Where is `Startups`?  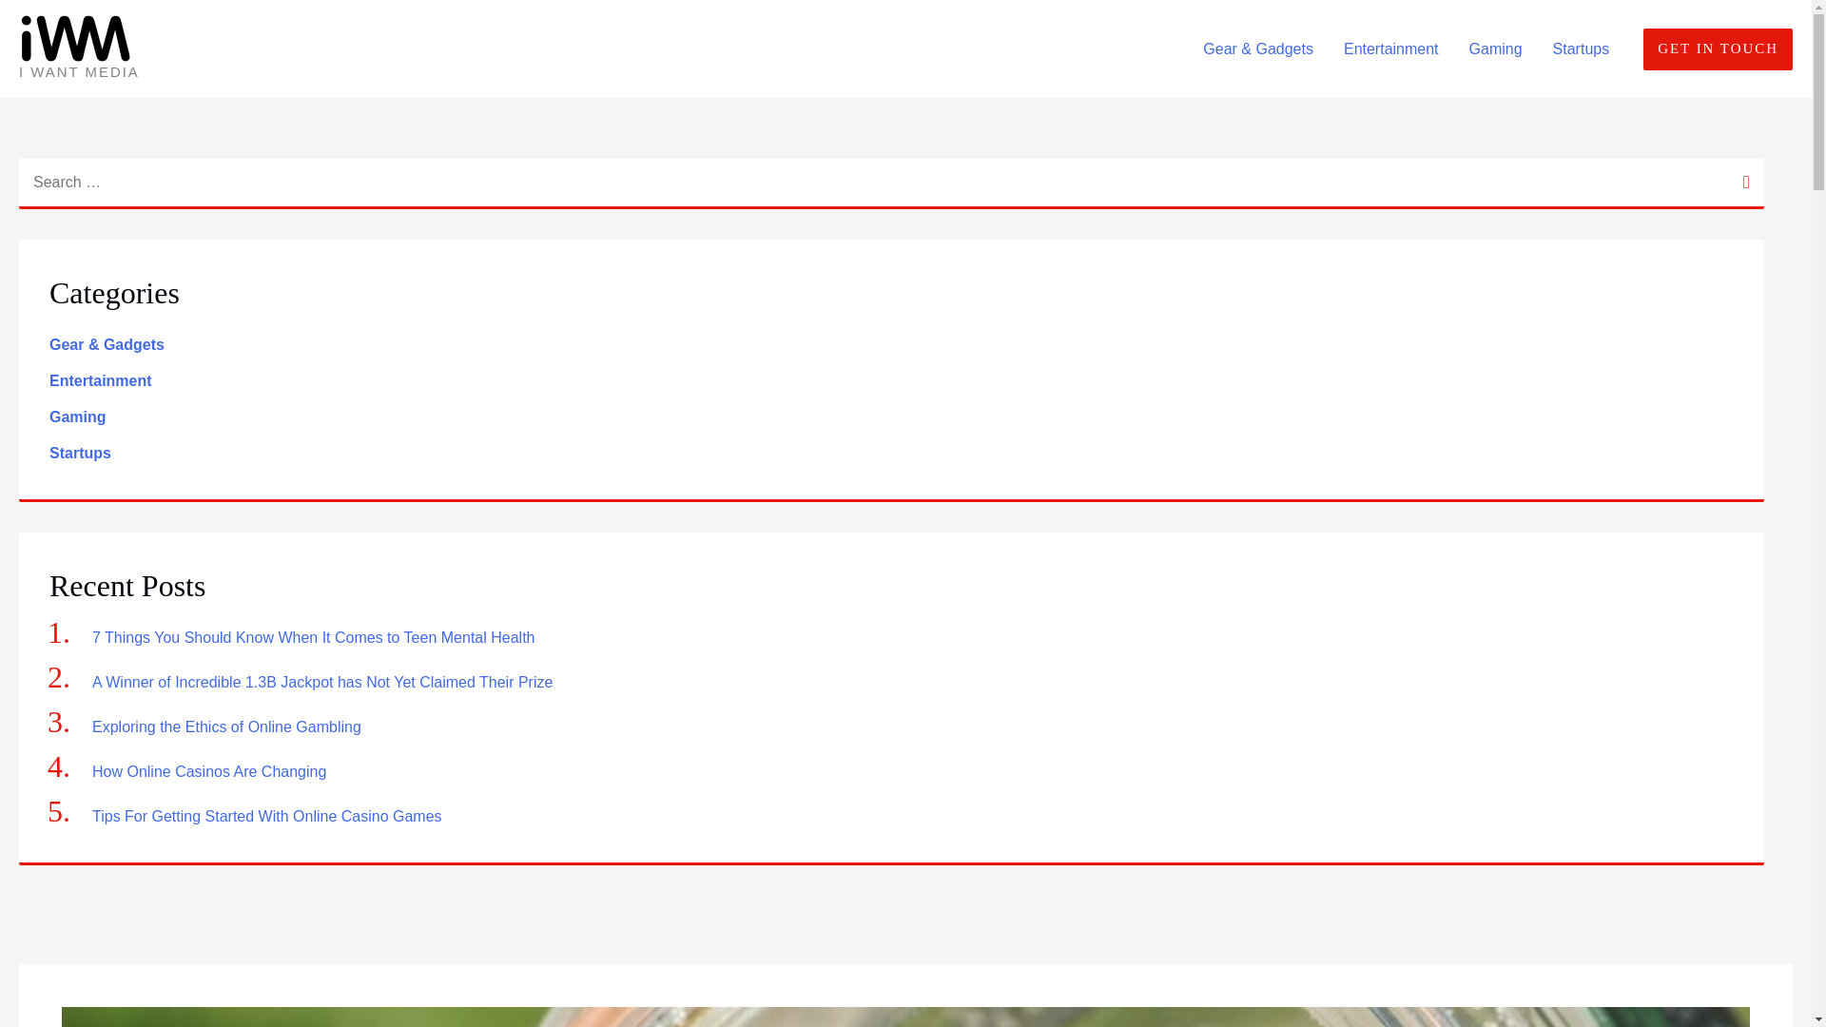 Startups is located at coordinates (1581, 49).